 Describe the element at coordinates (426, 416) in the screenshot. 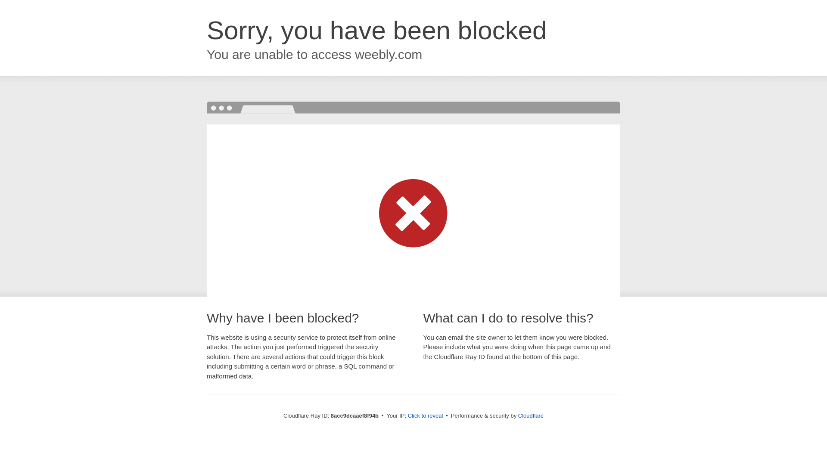

I see `Click to reveal` at that location.